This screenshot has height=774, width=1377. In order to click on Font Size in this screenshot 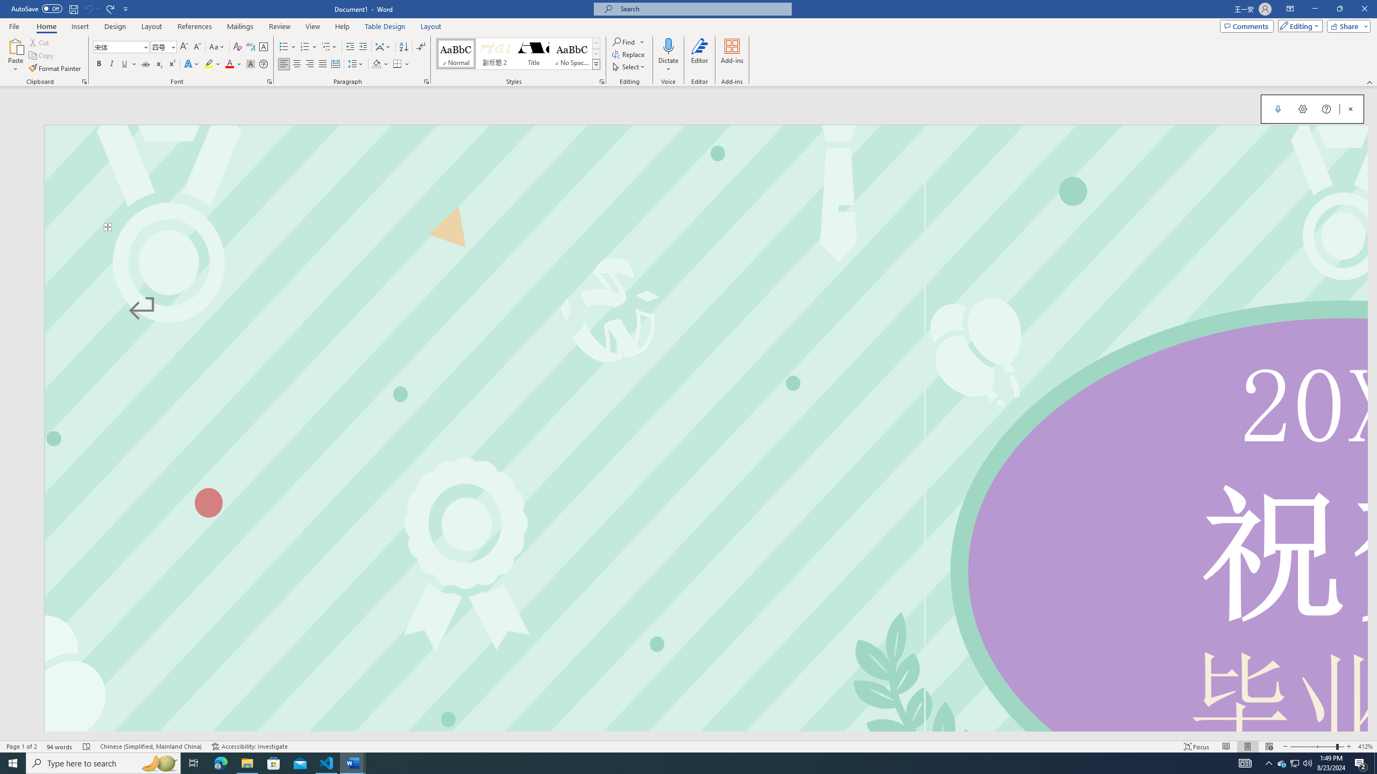, I will do `click(160, 46)`.